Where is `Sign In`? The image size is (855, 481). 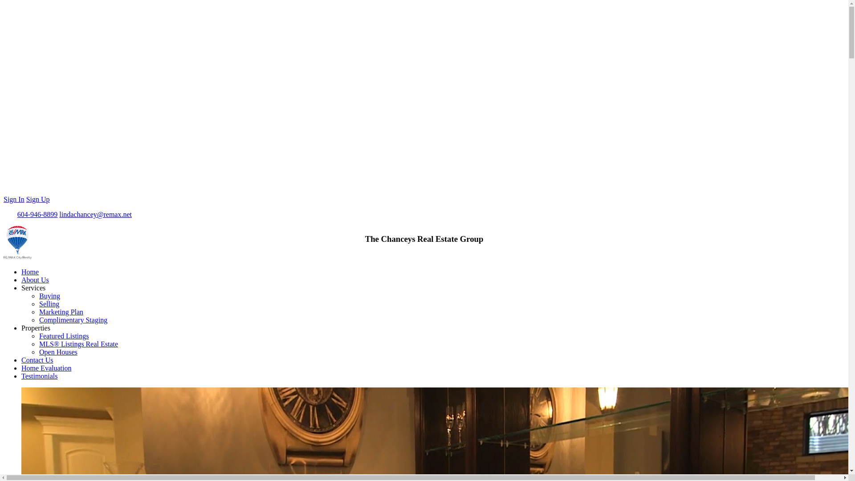
Sign In is located at coordinates (14, 199).